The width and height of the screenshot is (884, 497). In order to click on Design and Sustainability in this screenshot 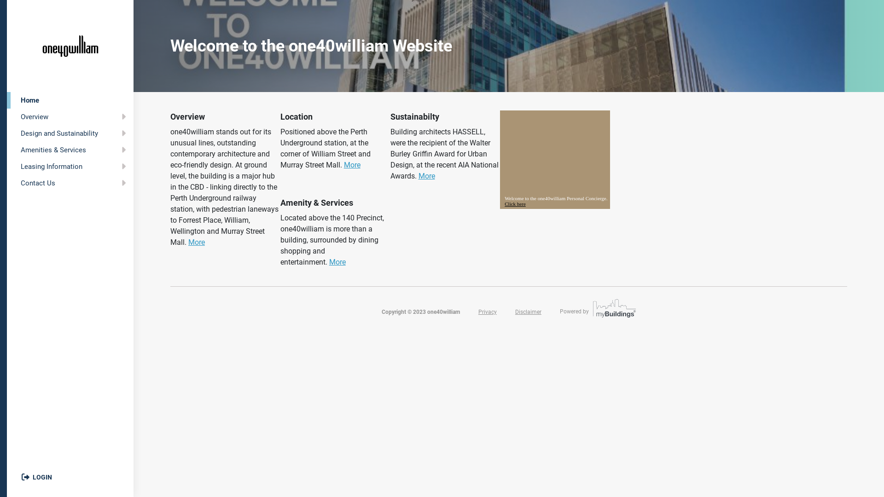, I will do `click(70, 133)`.